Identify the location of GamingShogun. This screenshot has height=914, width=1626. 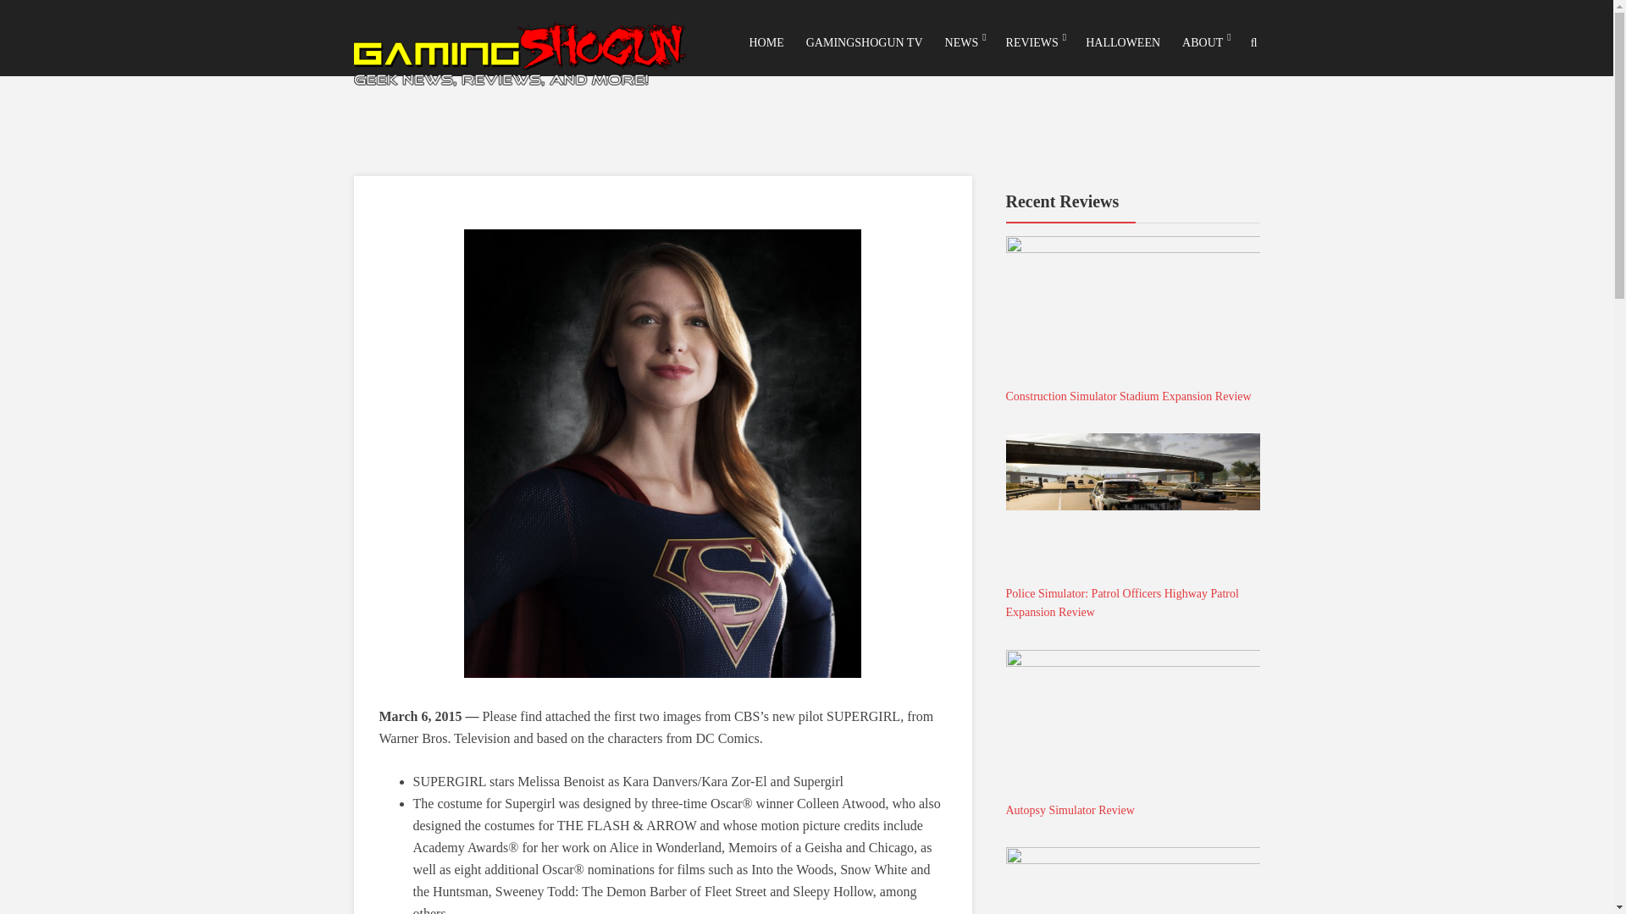
(522, 50).